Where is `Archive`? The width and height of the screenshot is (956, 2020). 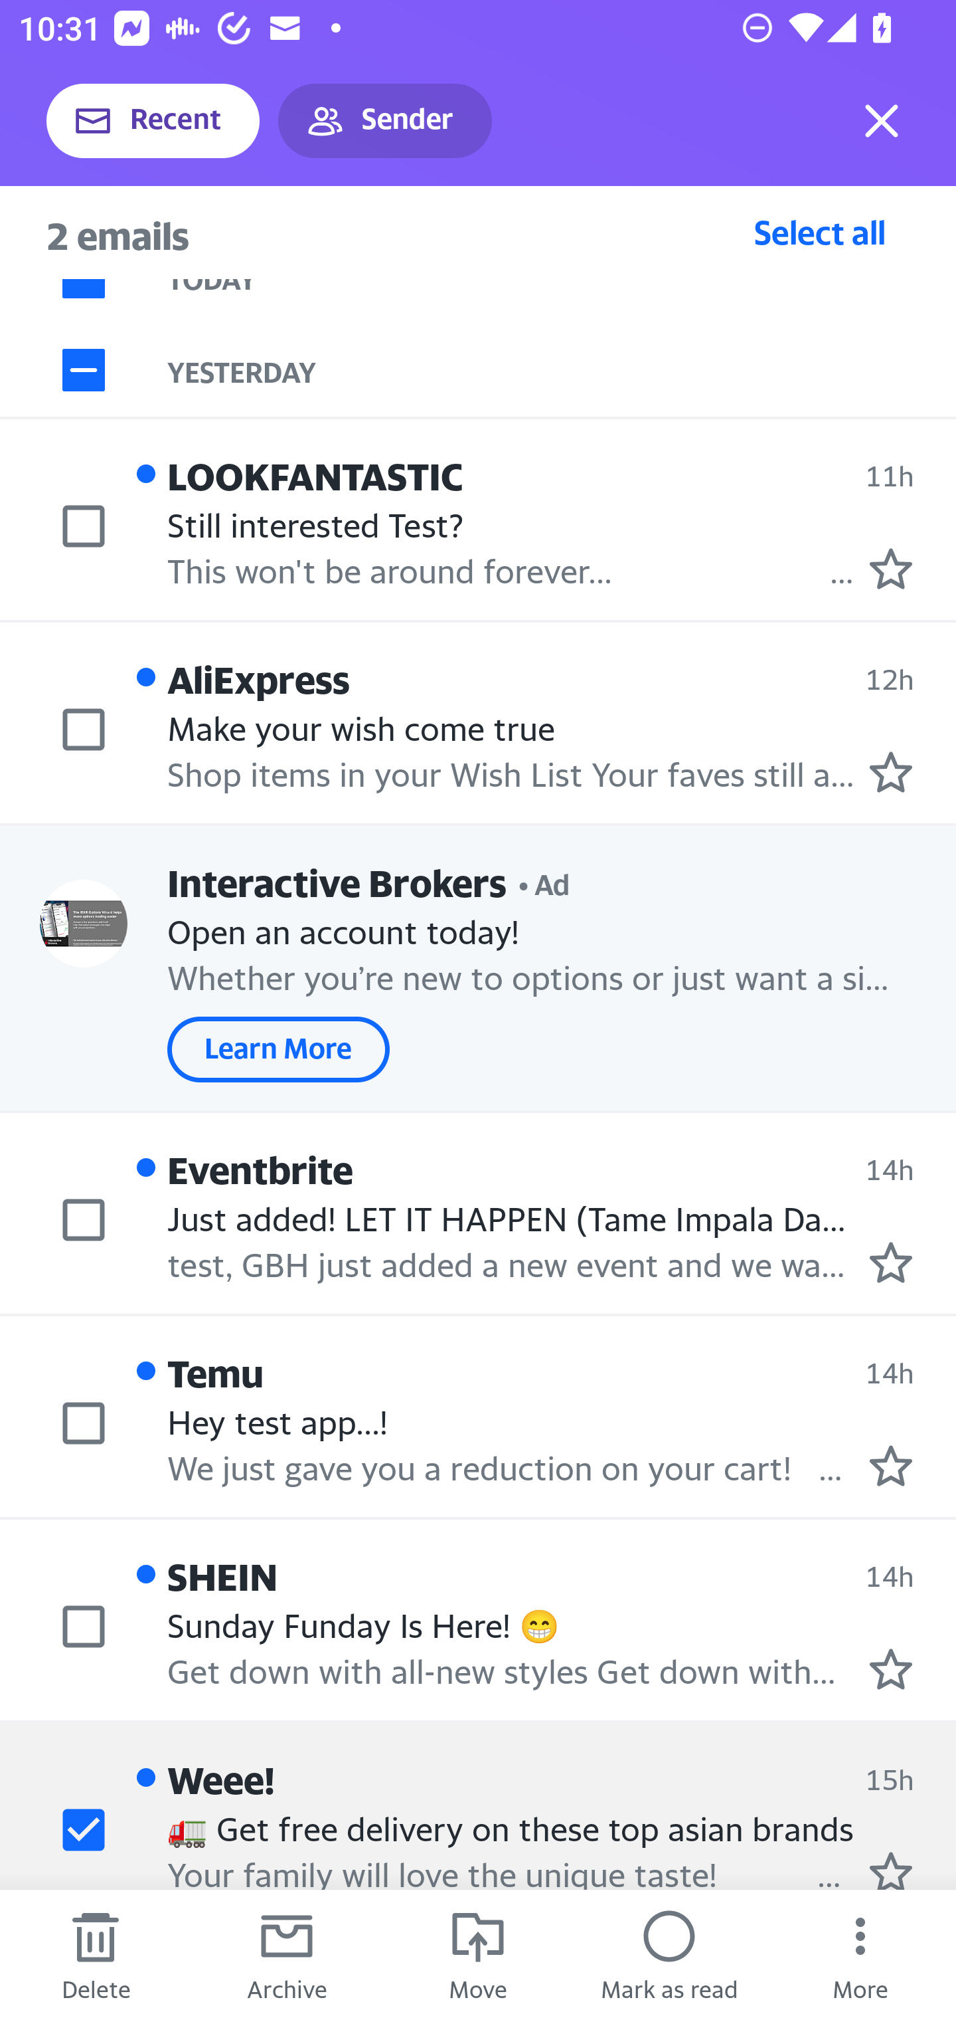 Archive is located at coordinates (287, 1955).